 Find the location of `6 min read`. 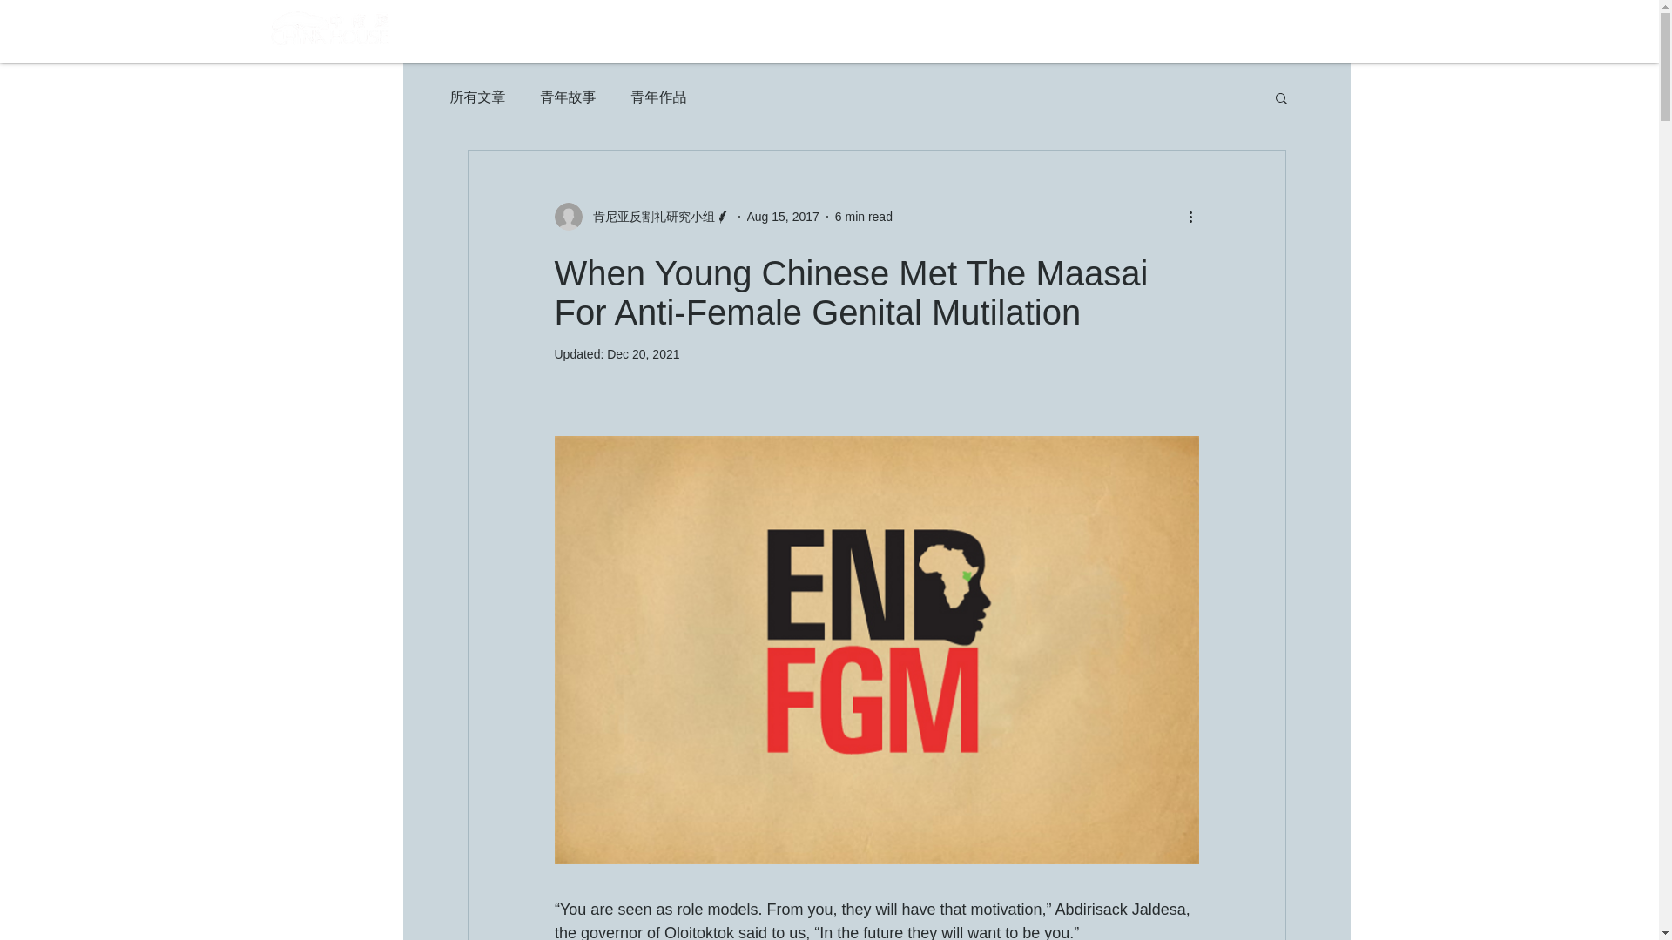

6 min read is located at coordinates (864, 215).